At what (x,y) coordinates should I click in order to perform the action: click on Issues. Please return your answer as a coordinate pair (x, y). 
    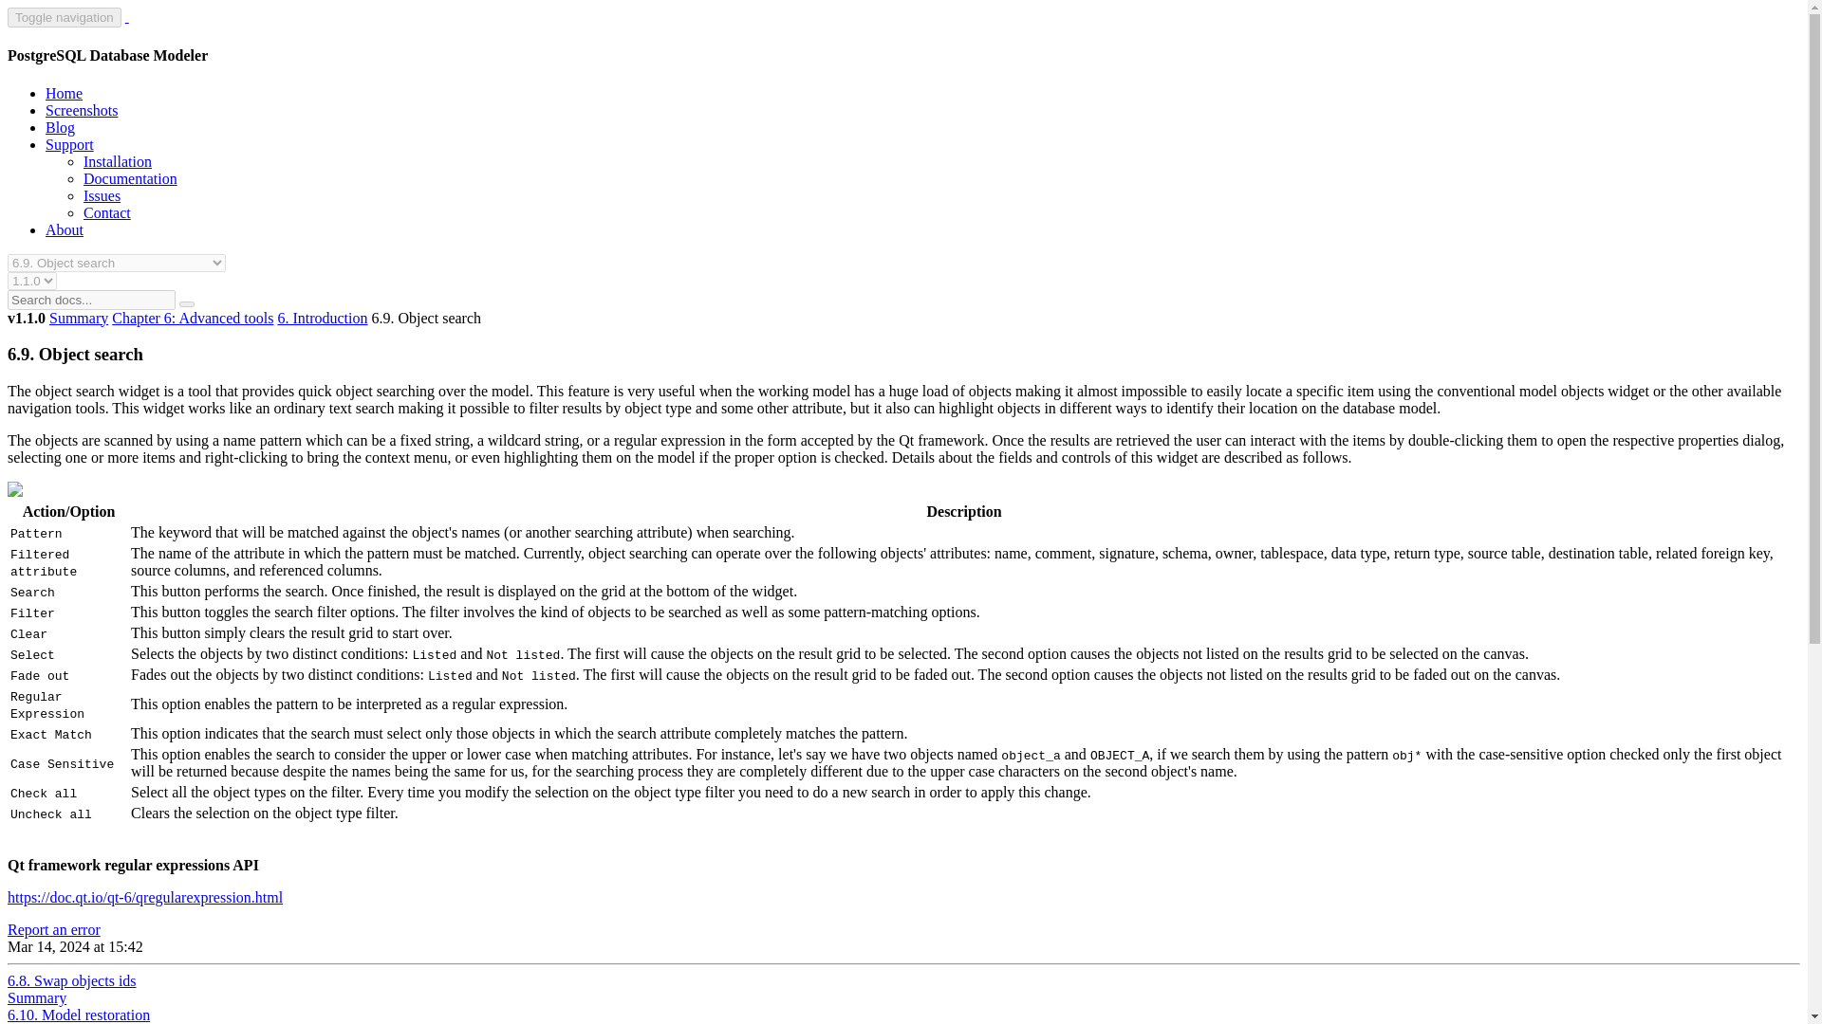
    Looking at the image, I should click on (102, 195).